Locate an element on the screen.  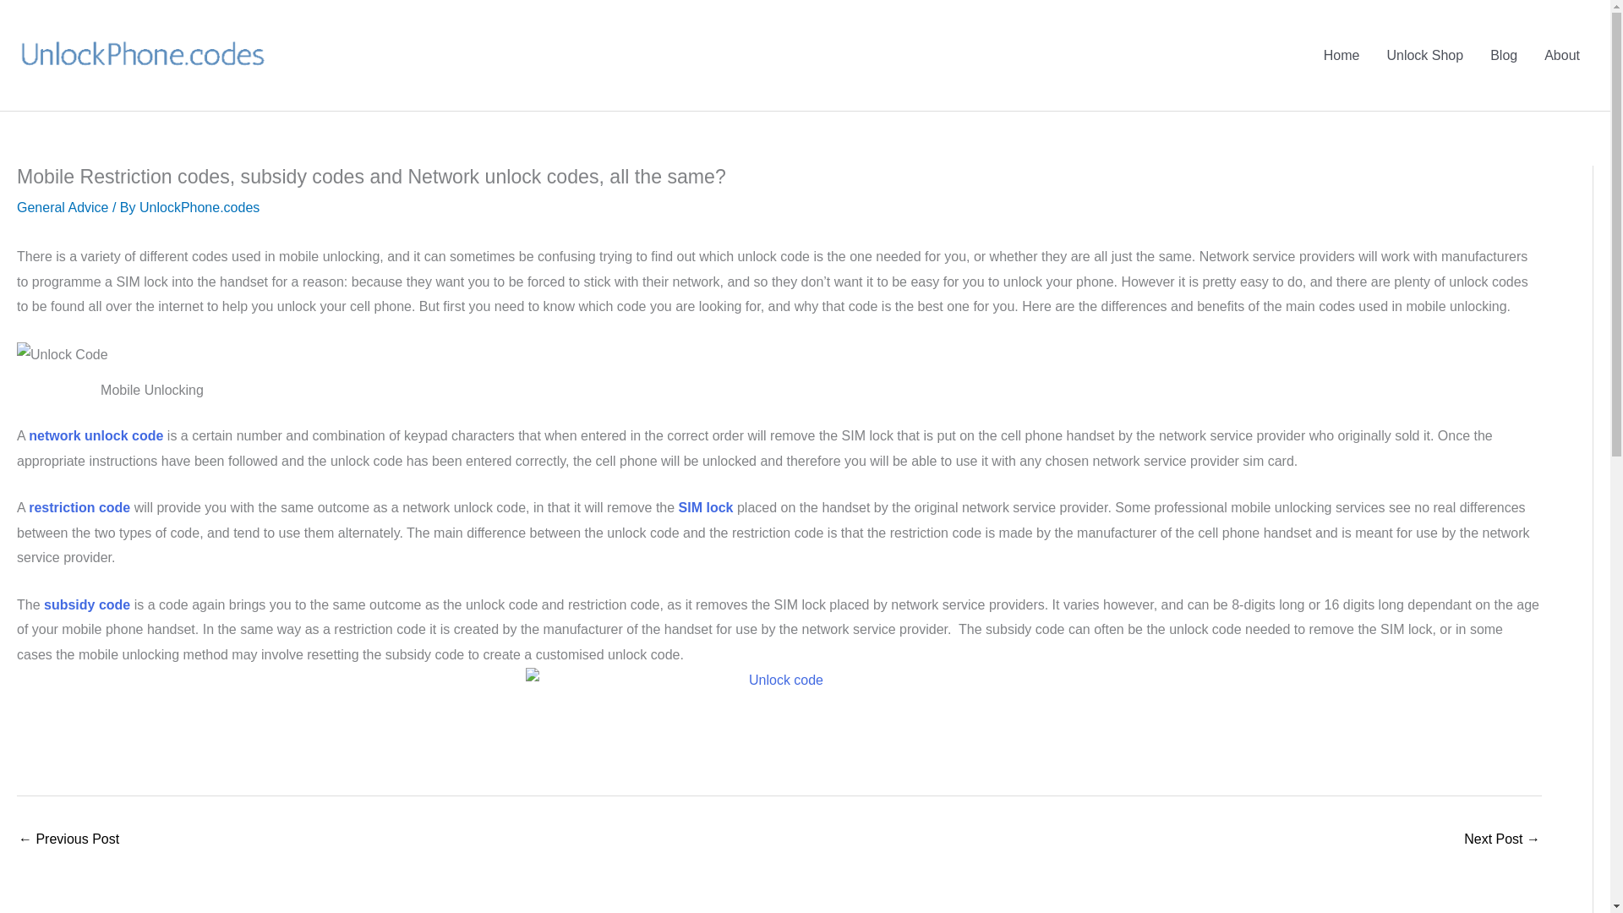
network unlock code is located at coordinates (96, 435).